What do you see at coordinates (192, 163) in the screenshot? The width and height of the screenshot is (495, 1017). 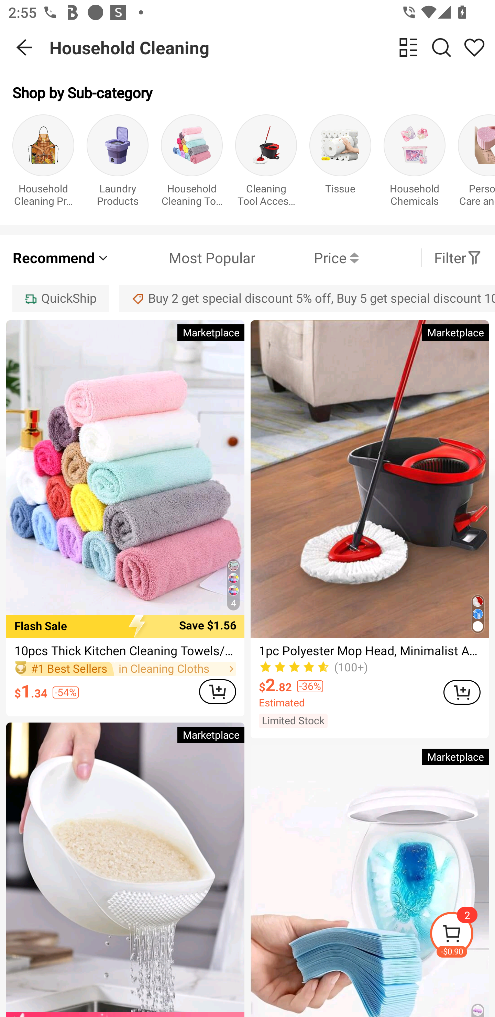 I see `Household Cleaning Tools` at bounding box center [192, 163].